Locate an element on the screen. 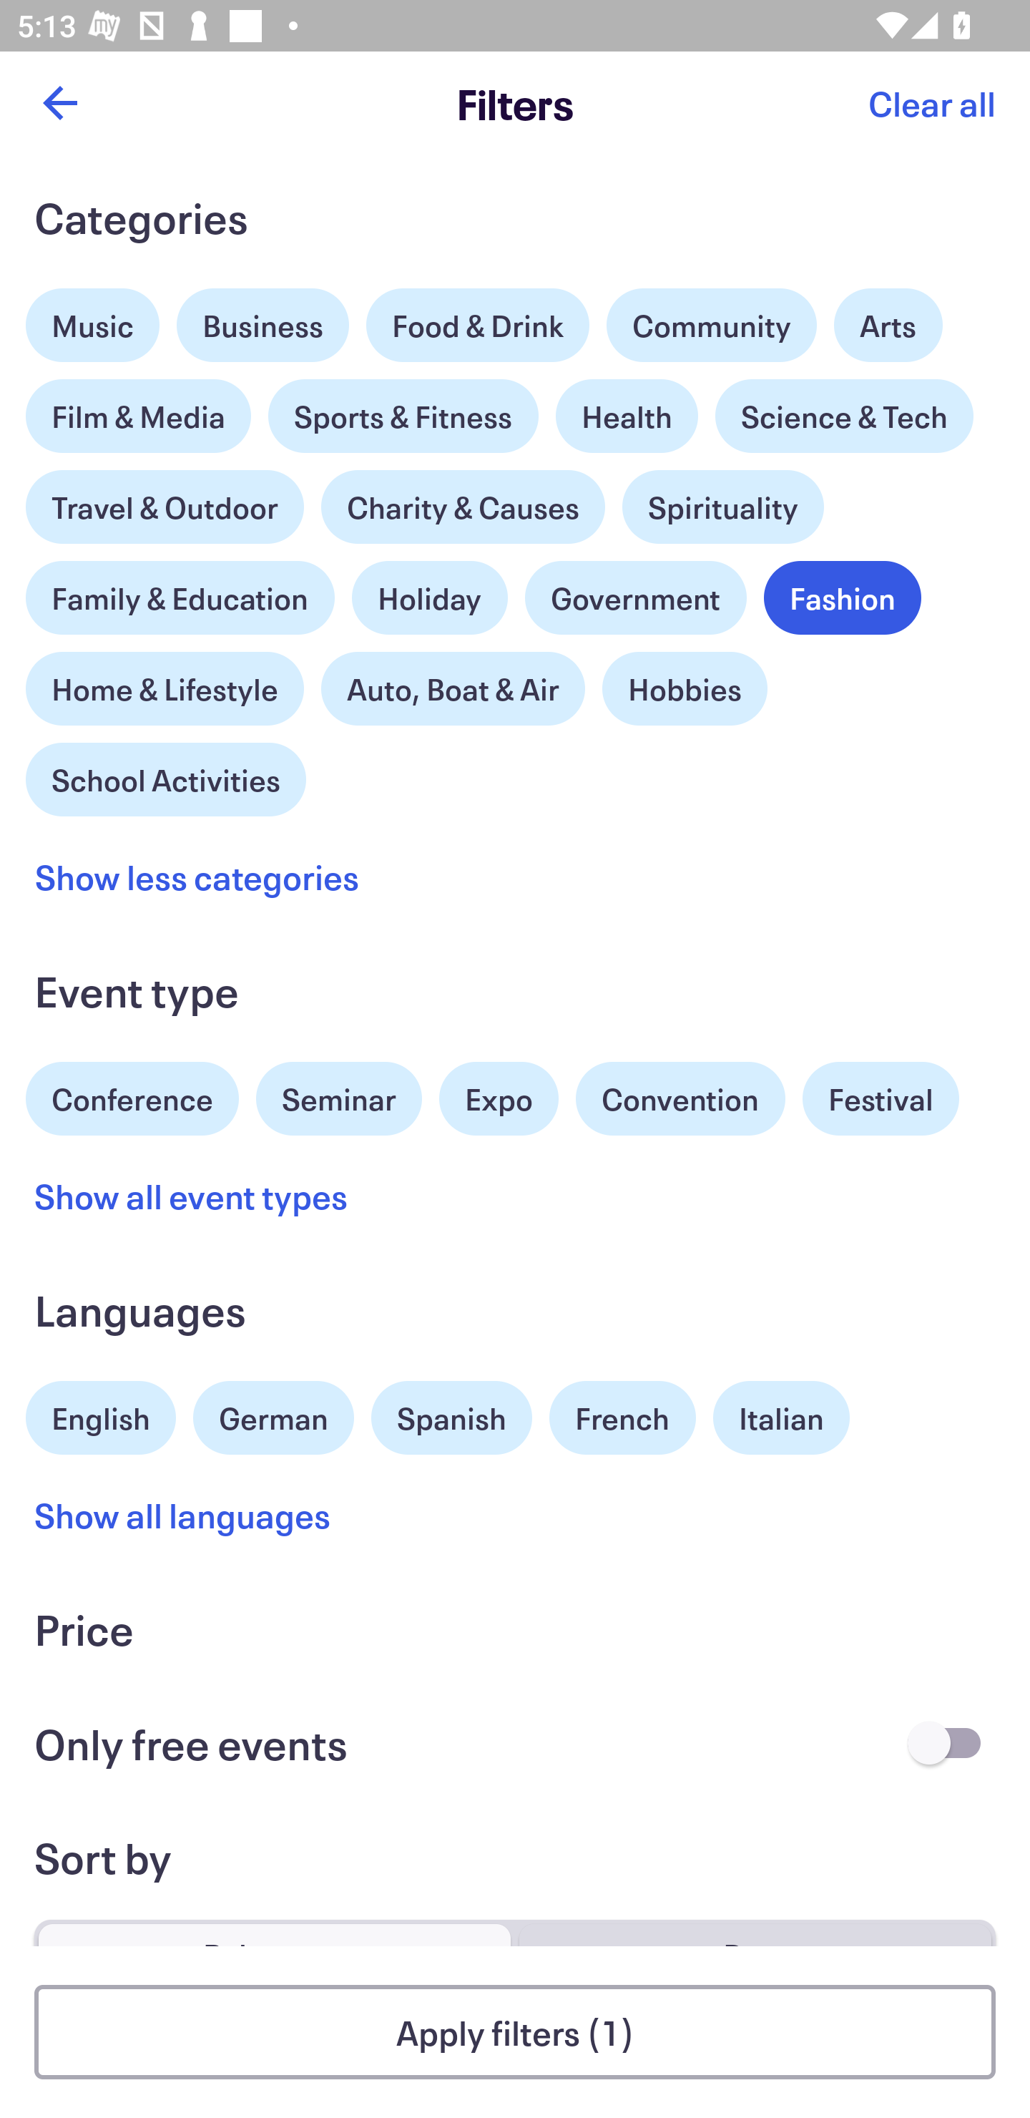 The height and width of the screenshot is (2118, 1030). Apply filters (1) is located at coordinates (515, 2032).